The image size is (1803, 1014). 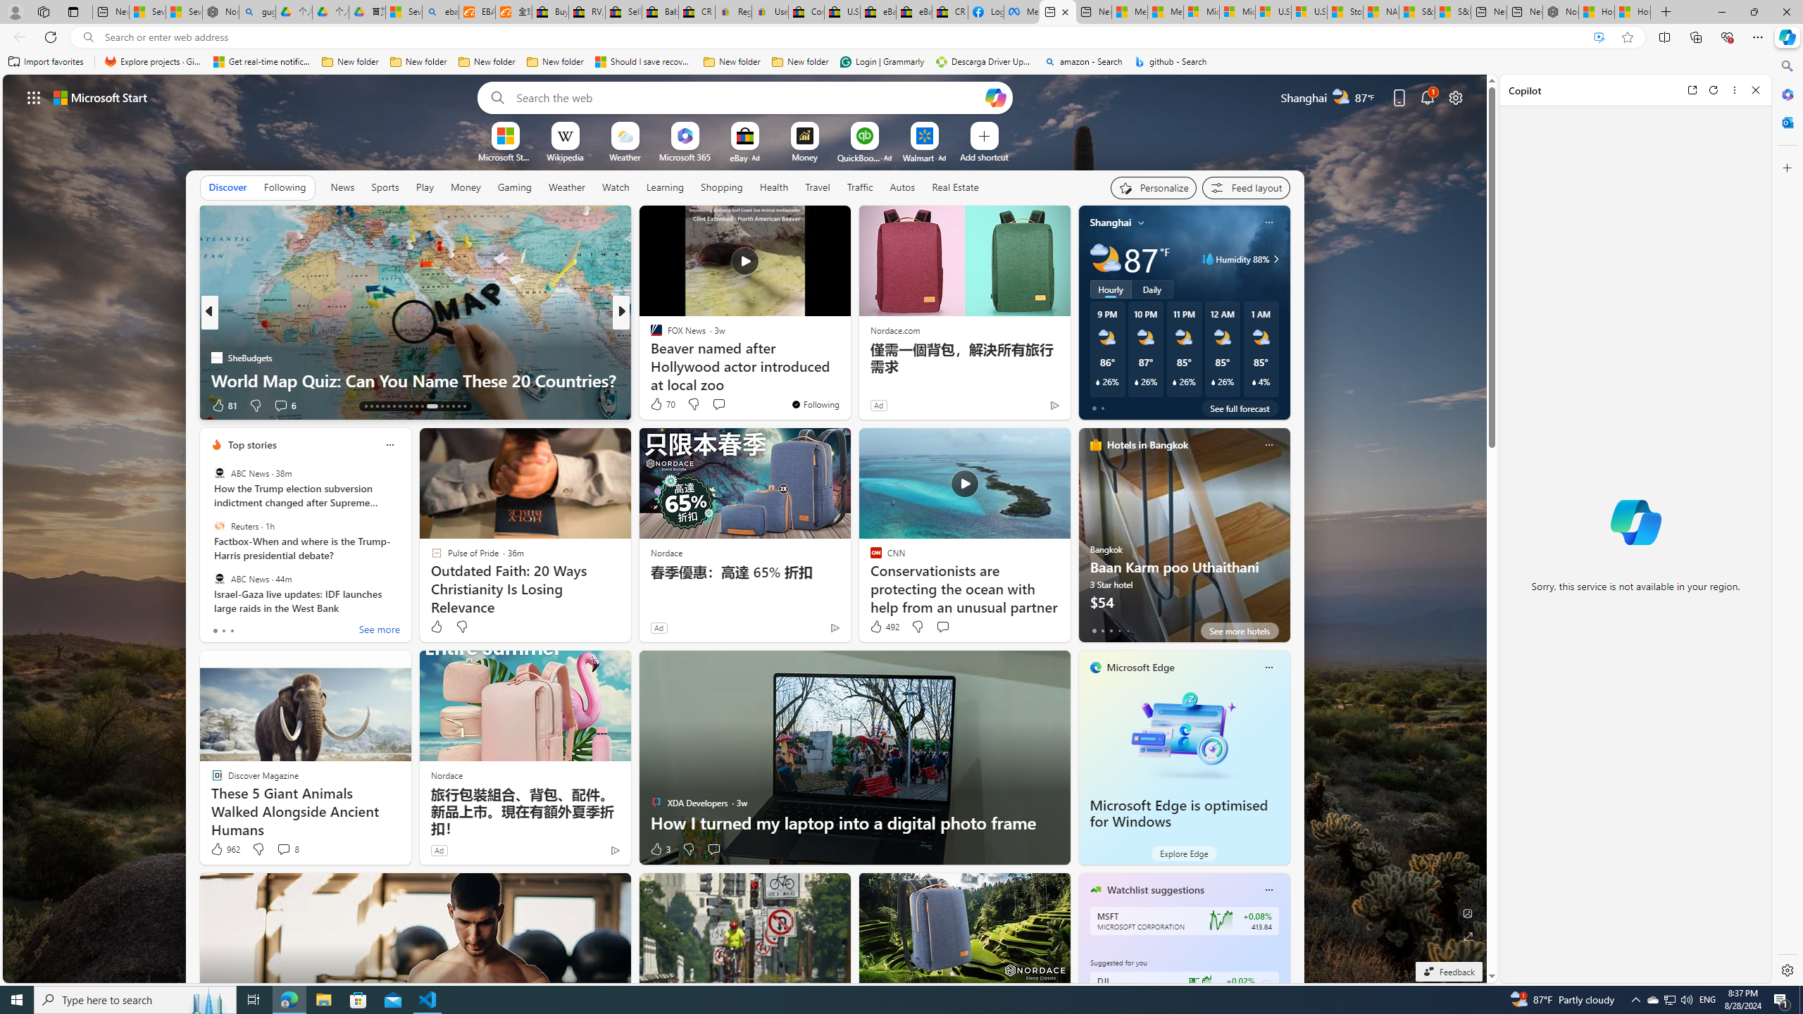 I want to click on Tab actions menu, so click(x=73, y=11).